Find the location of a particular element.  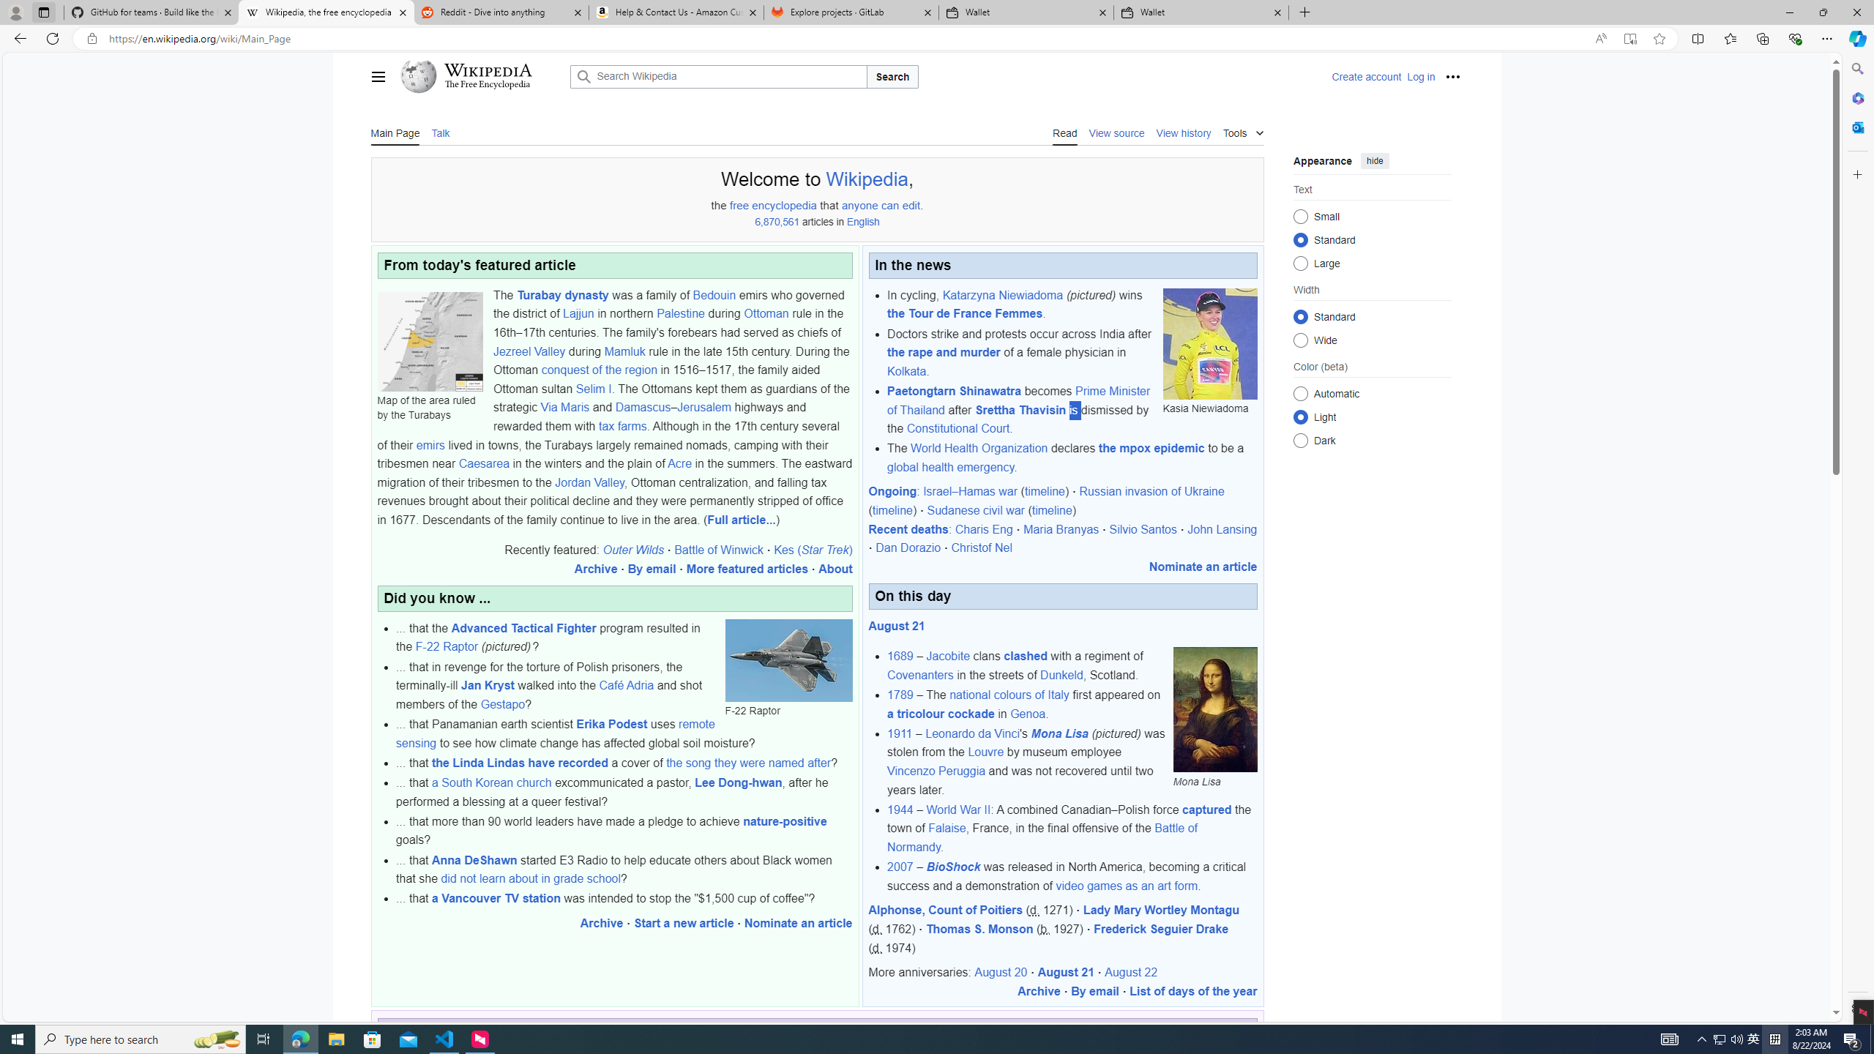

the song they were named after is located at coordinates (748, 763).